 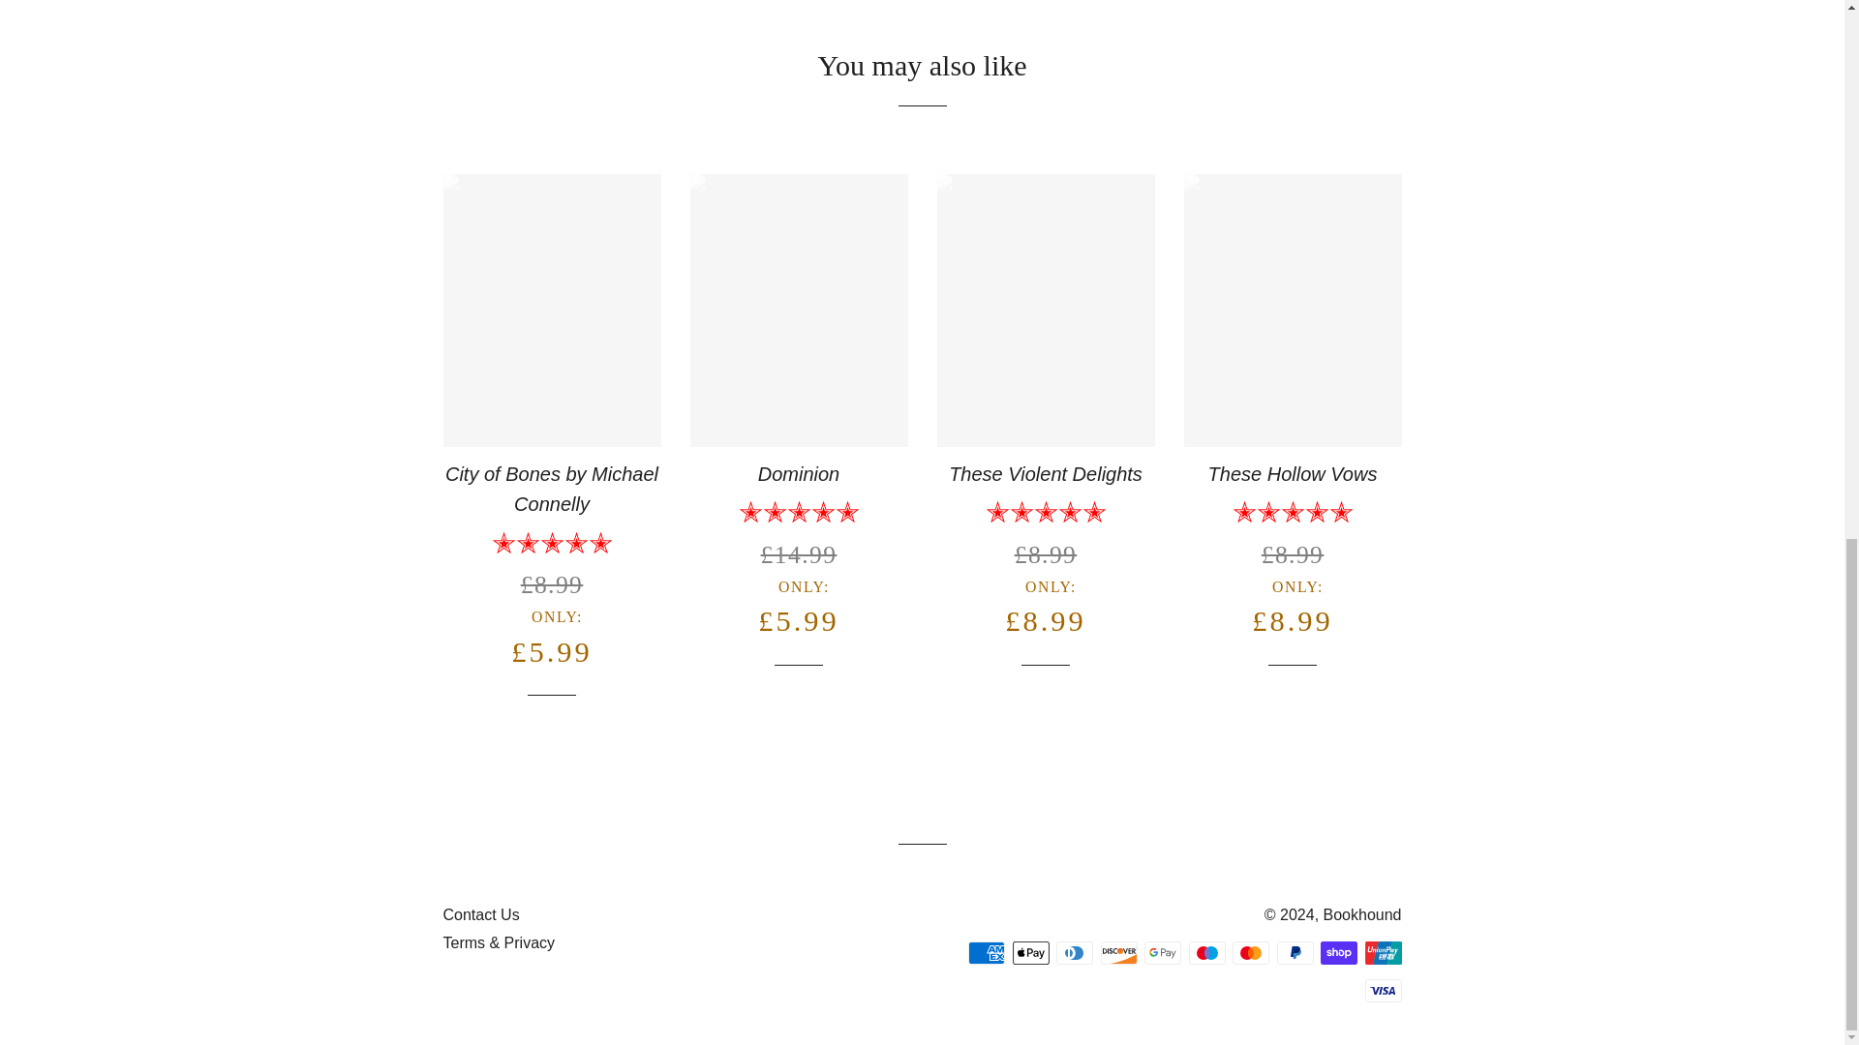 I want to click on Shop Pay, so click(x=1338, y=952).